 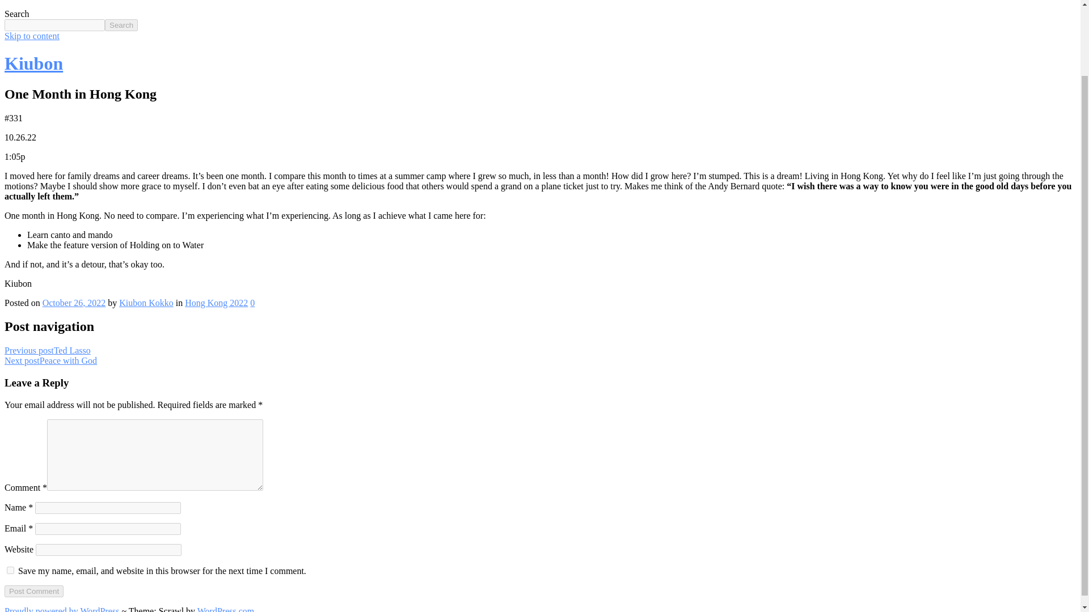 What do you see at coordinates (217, 303) in the screenshot?
I see `Hong Kong 2022` at bounding box center [217, 303].